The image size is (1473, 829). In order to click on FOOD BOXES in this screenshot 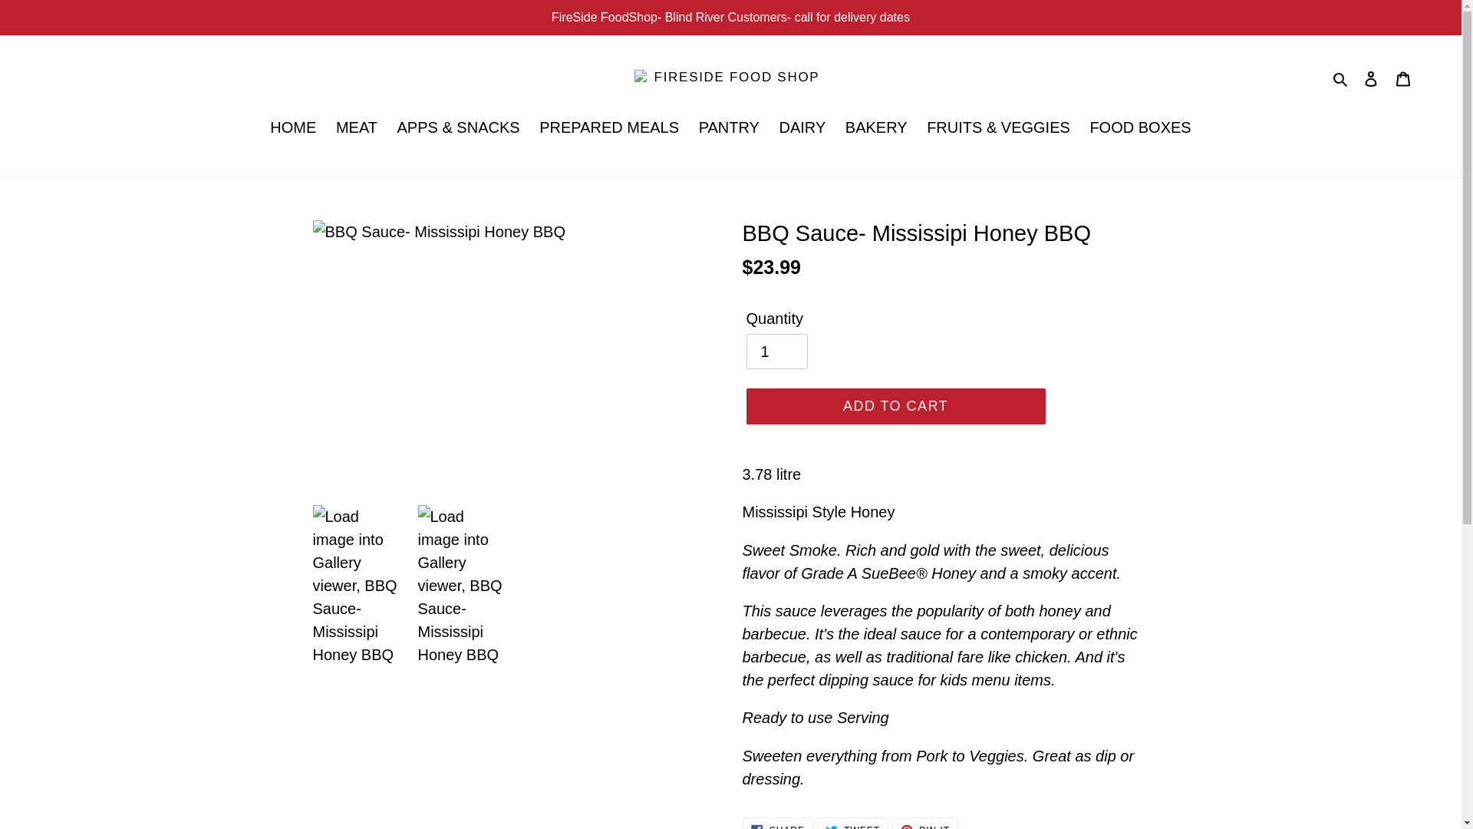, I will do `click(925, 823)`.